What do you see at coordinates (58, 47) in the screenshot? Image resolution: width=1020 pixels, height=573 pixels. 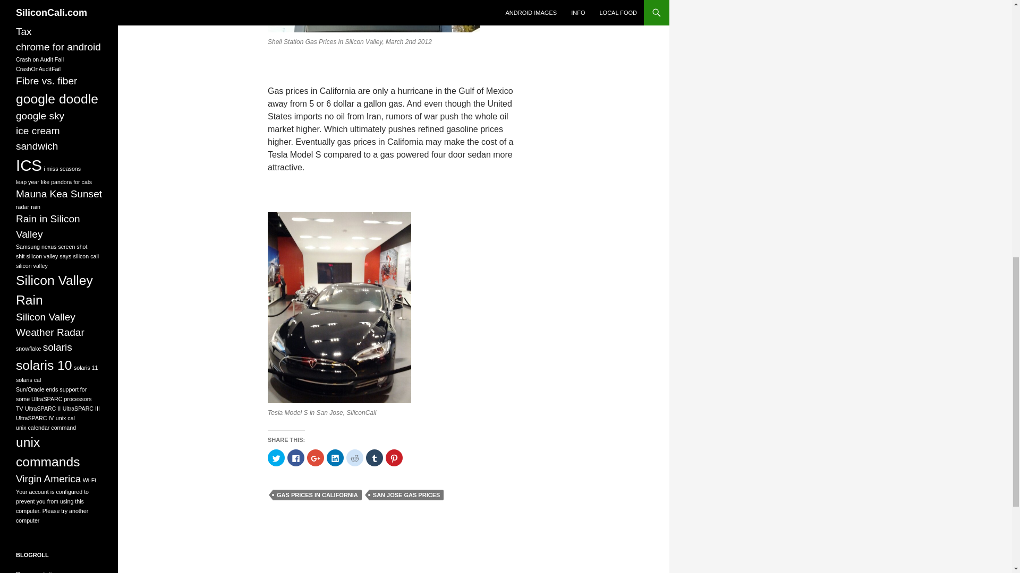 I see `chrome for android` at bounding box center [58, 47].